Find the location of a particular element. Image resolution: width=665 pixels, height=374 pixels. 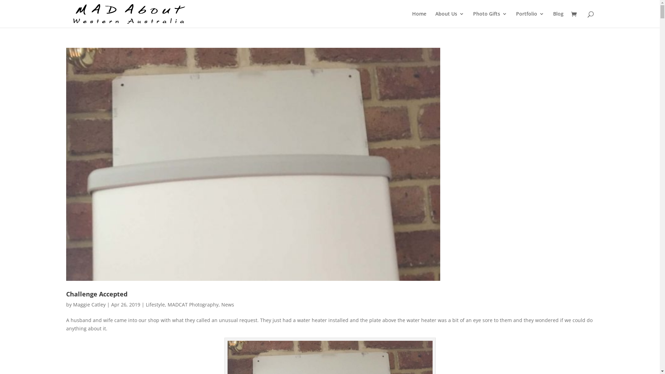

About Us is located at coordinates (450, 19).